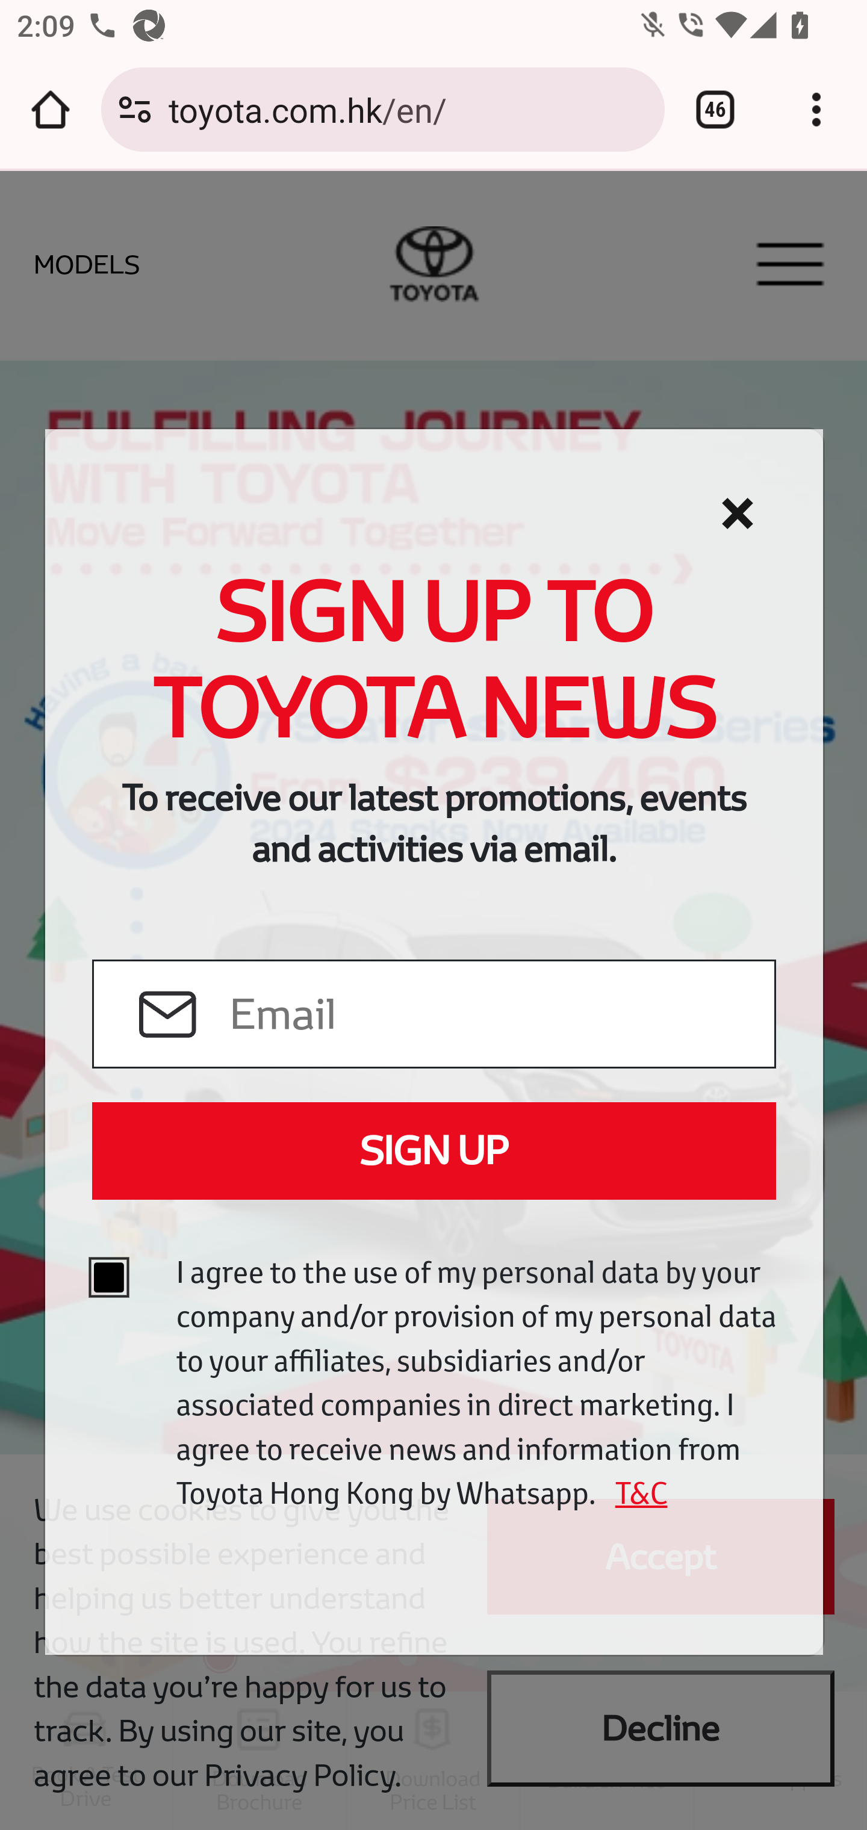 This screenshot has height=1830, width=867. I want to click on T&C, so click(633, 1493).